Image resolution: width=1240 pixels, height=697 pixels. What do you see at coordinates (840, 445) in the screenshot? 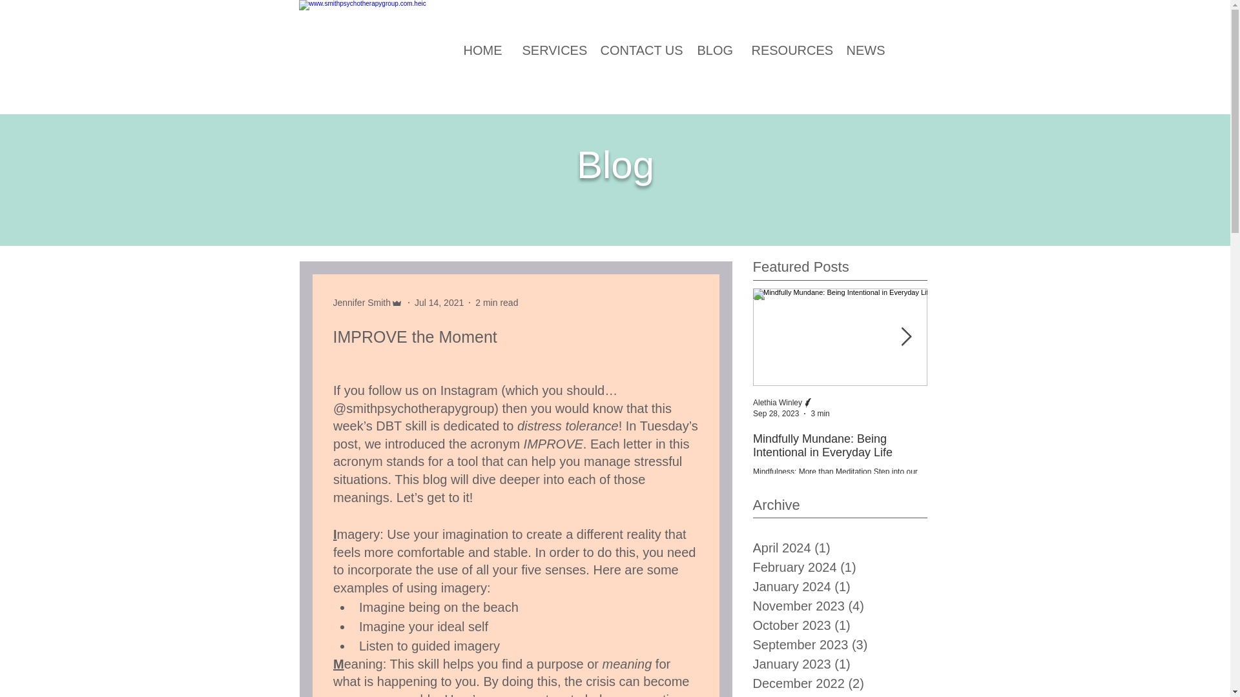
I see `Mindfully Mundane: Being Intentional in Everyday Life` at bounding box center [840, 445].